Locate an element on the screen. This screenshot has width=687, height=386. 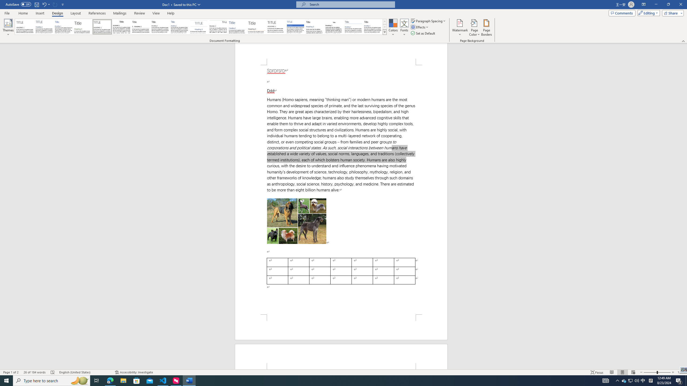
Zoom 100% is located at coordinates (681, 372).